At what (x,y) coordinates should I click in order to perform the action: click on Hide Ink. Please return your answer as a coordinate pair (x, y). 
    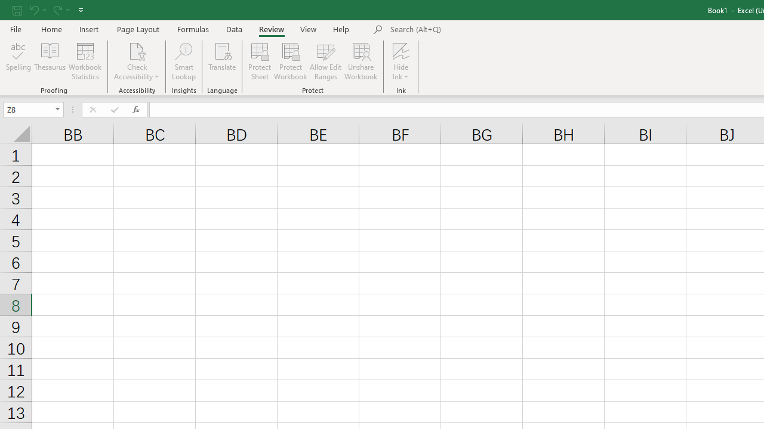
    Looking at the image, I should click on (401, 50).